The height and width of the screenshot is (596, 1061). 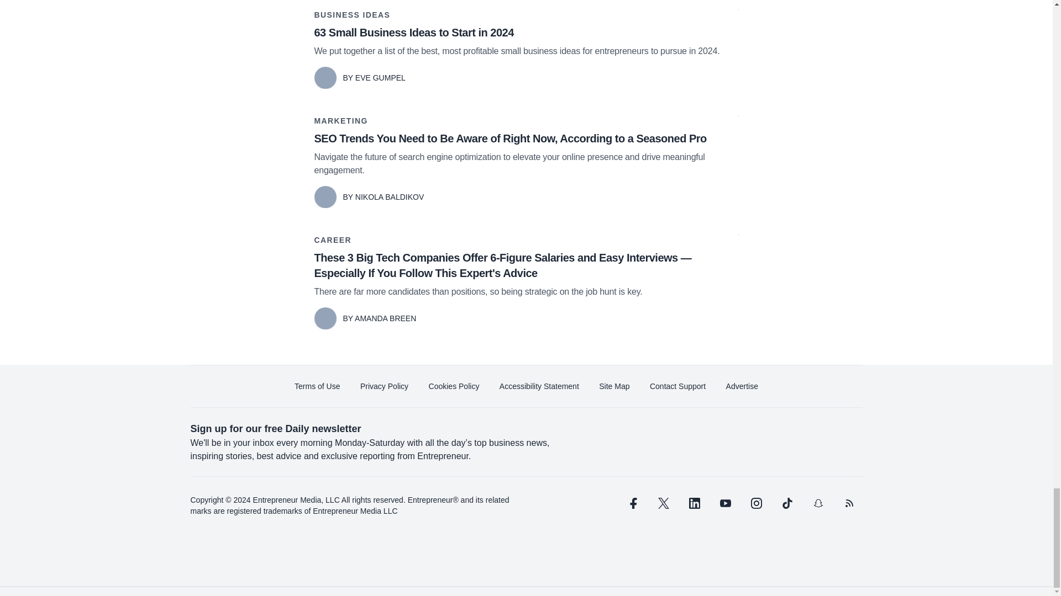 What do you see at coordinates (663, 503) in the screenshot?
I see `twitter` at bounding box center [663, 503].